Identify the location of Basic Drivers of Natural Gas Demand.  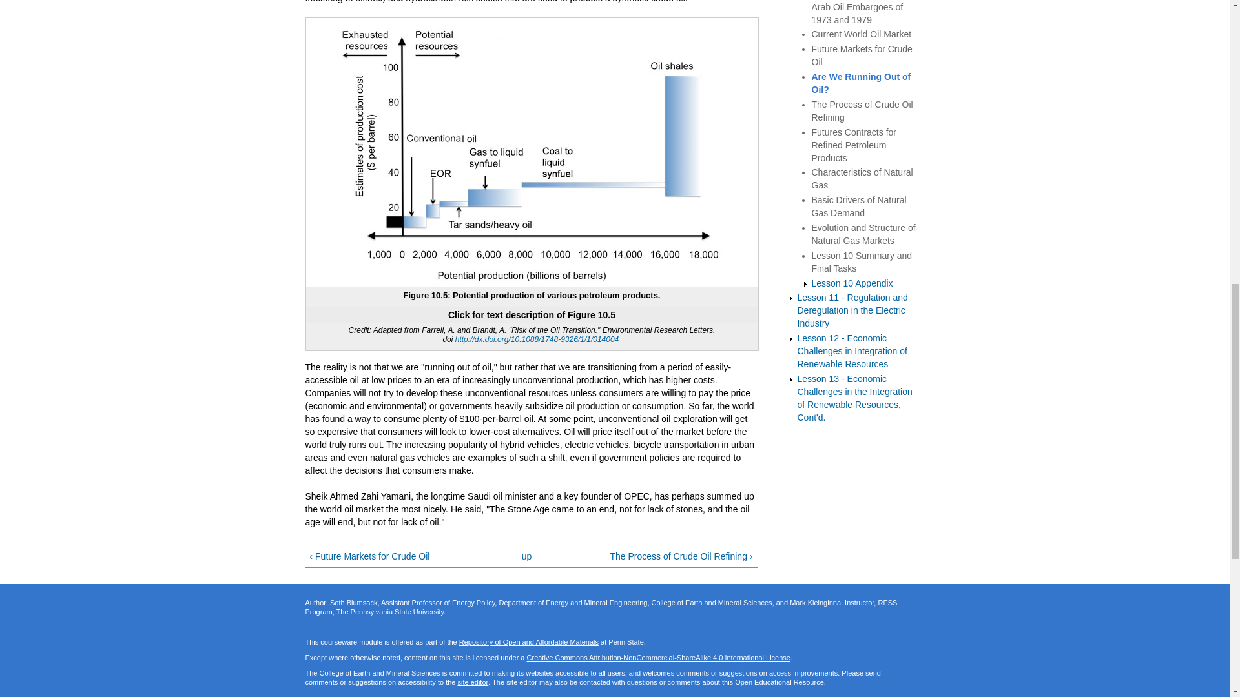
(858, 207).